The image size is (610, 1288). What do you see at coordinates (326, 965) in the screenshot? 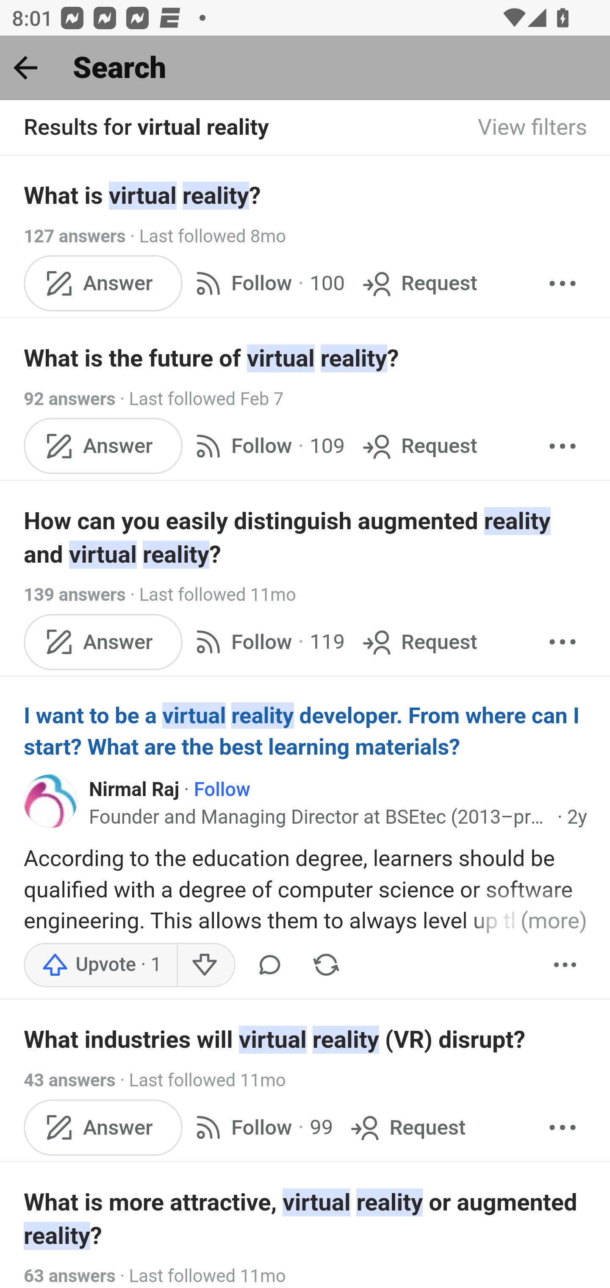
I see `Share` at bounding box center [326, 965].